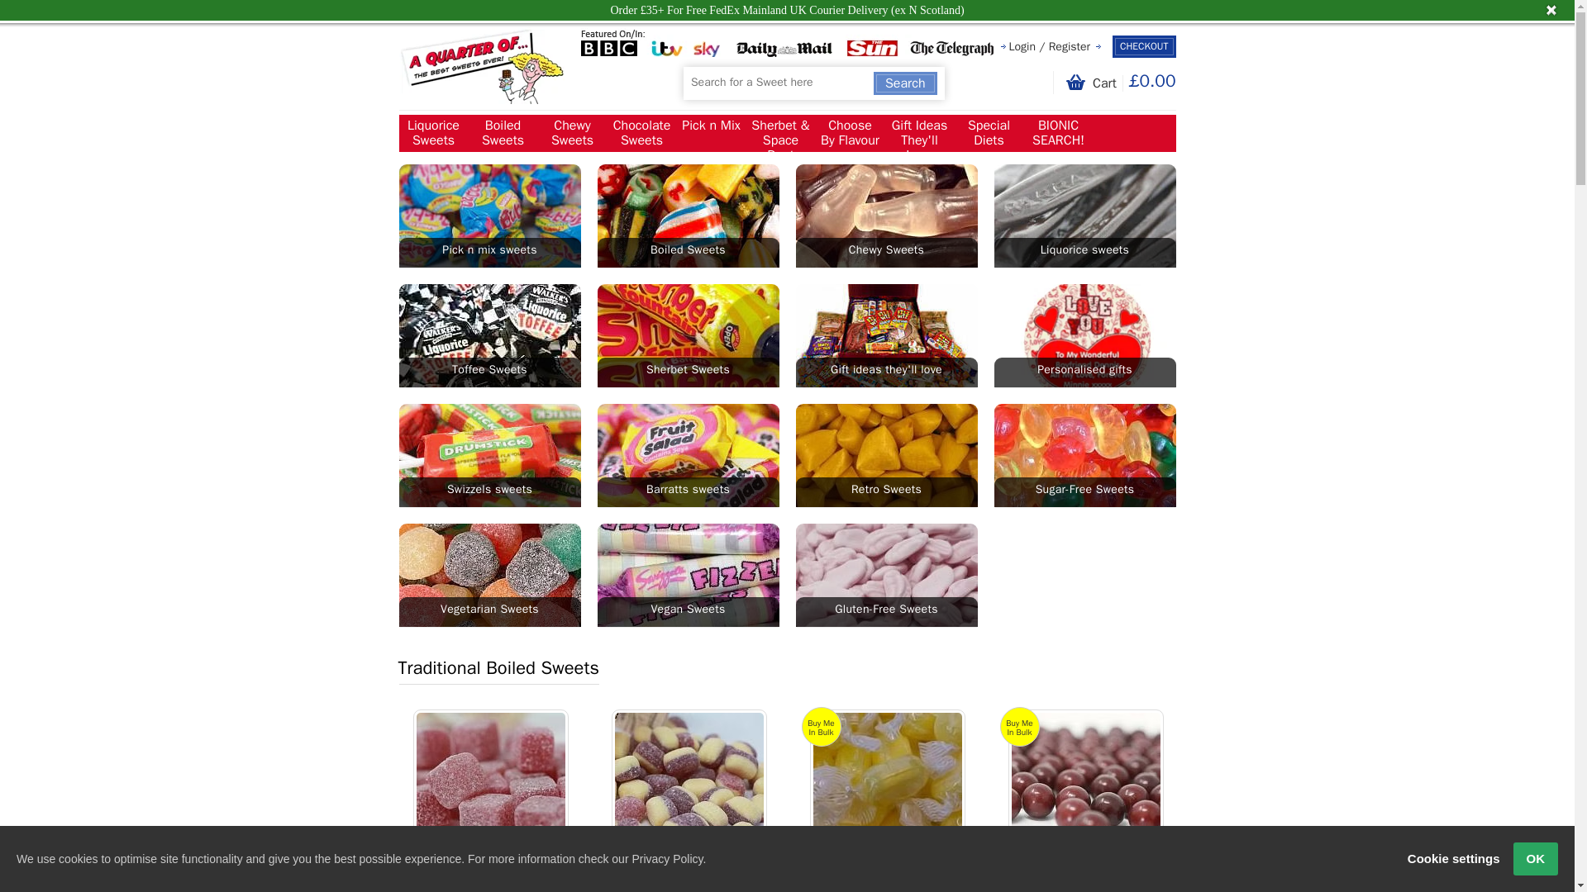  What do you see at coordinates (480, 66) in the screenshot?
I see `A Quarter Of` at bounding box center [480, 66].